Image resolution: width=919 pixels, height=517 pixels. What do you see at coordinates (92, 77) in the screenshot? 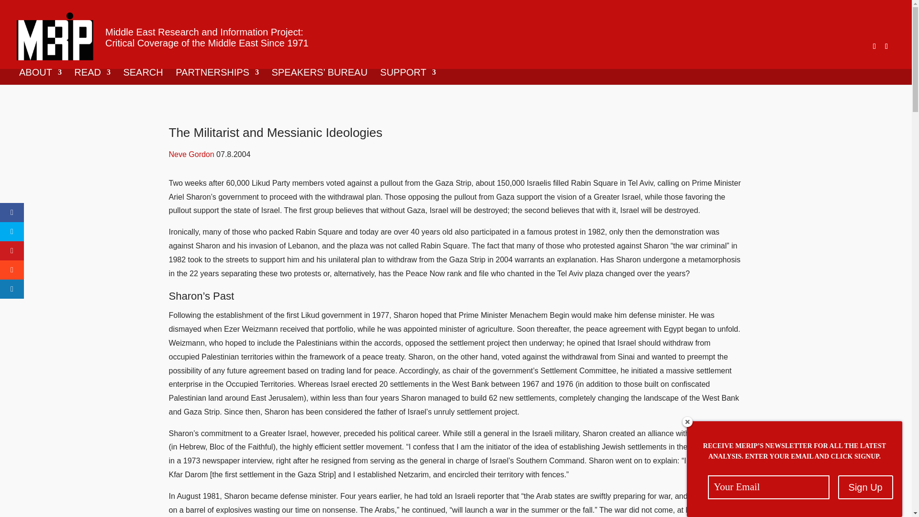
I see `READ` at bounding box center [92, 77].